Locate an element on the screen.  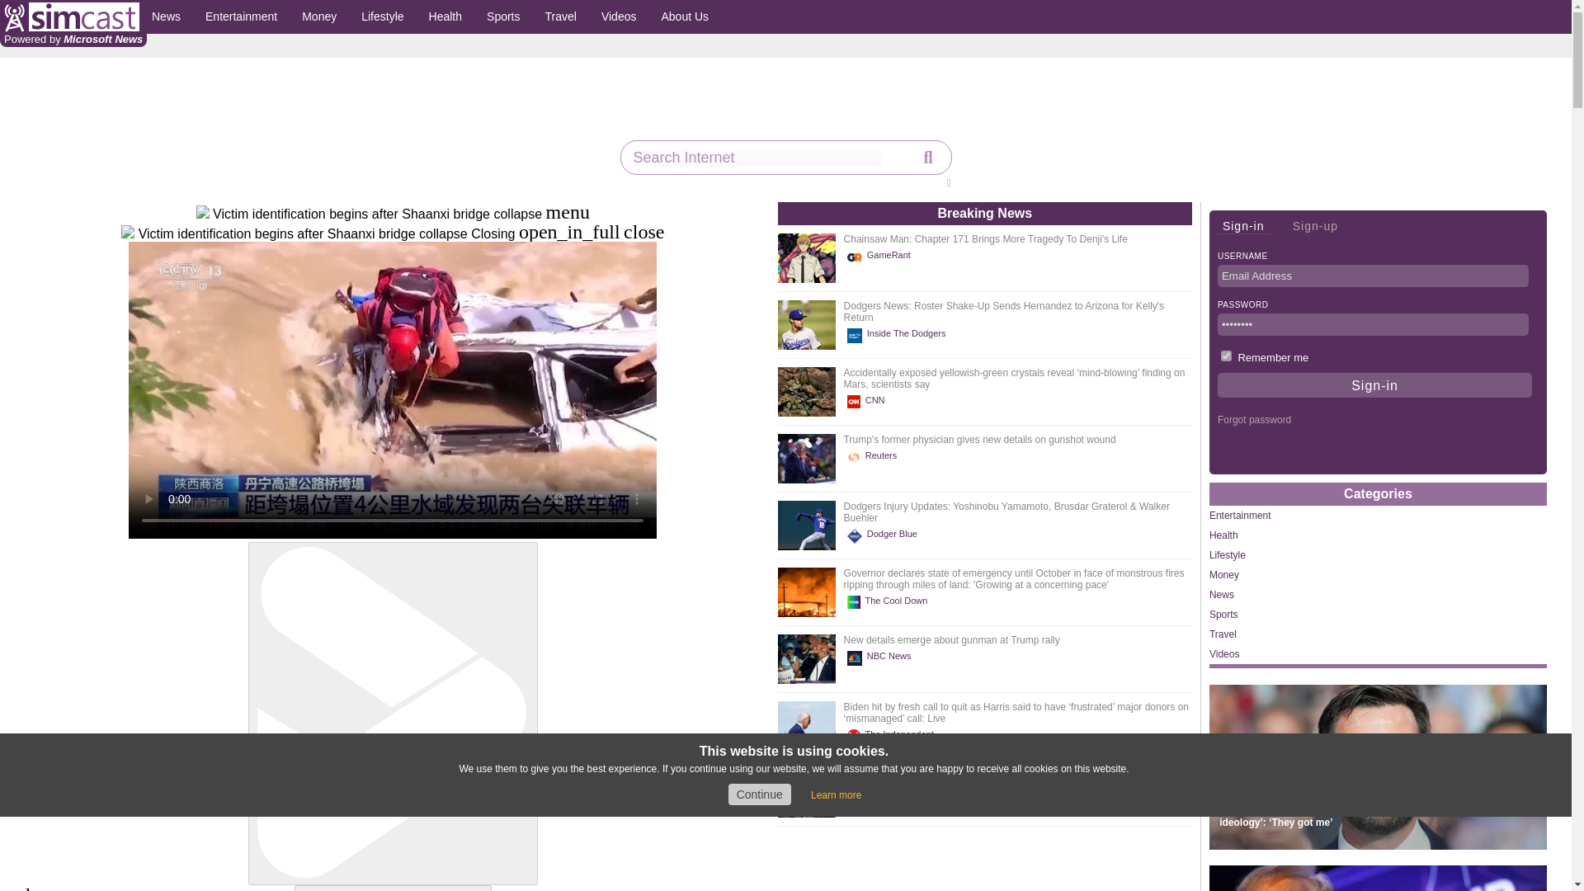
About Us is located at coordinates (684, 16).